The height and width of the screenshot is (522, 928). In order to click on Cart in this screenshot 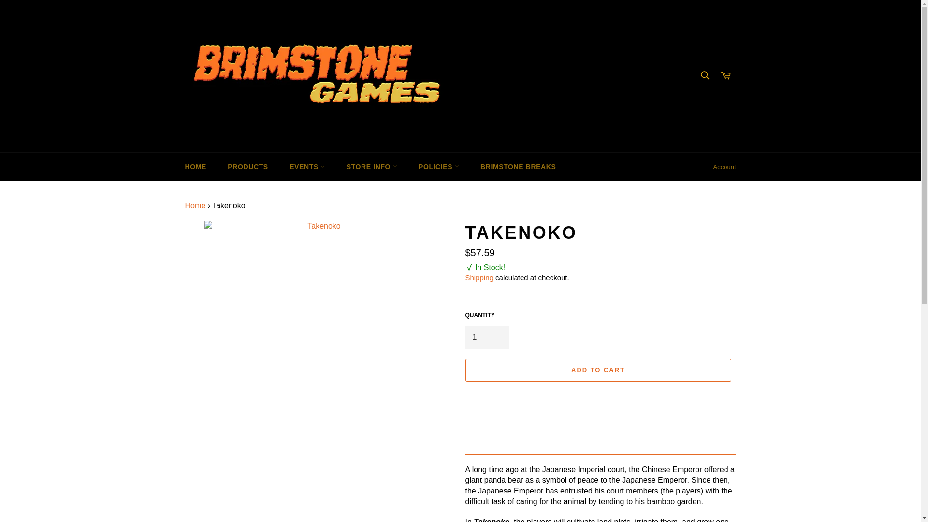, I will do `click(725, 76)`.